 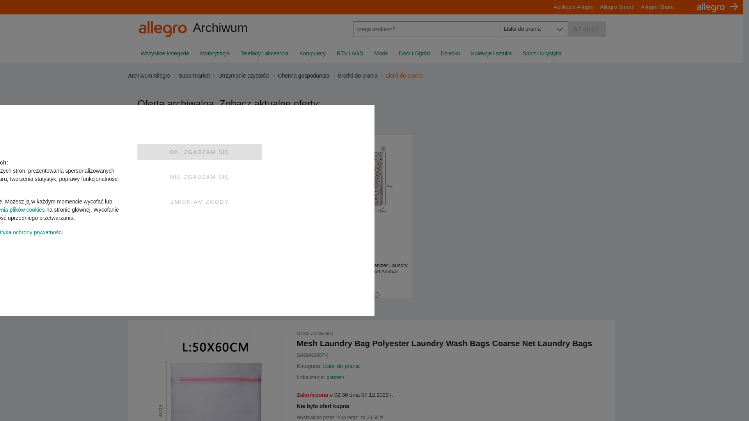 I want to click on Kolekcje i sztuka, so click(x=492, y=53).